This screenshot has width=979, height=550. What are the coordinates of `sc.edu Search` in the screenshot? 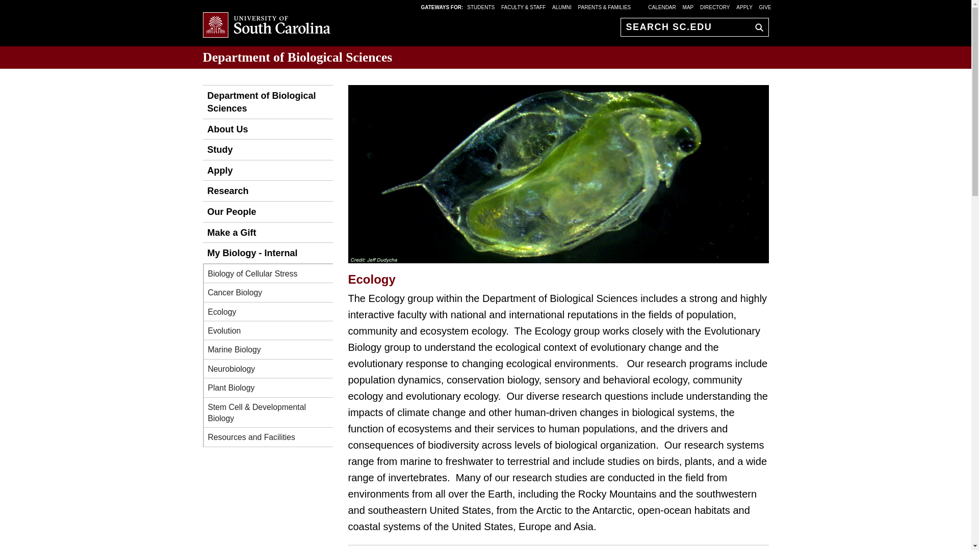 It's located at (757, 27).